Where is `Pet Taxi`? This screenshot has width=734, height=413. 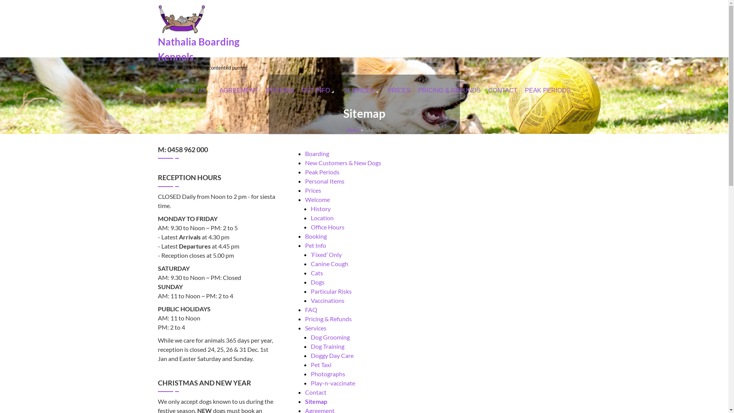 Pet Taxi is located at coordinates (321, 365).